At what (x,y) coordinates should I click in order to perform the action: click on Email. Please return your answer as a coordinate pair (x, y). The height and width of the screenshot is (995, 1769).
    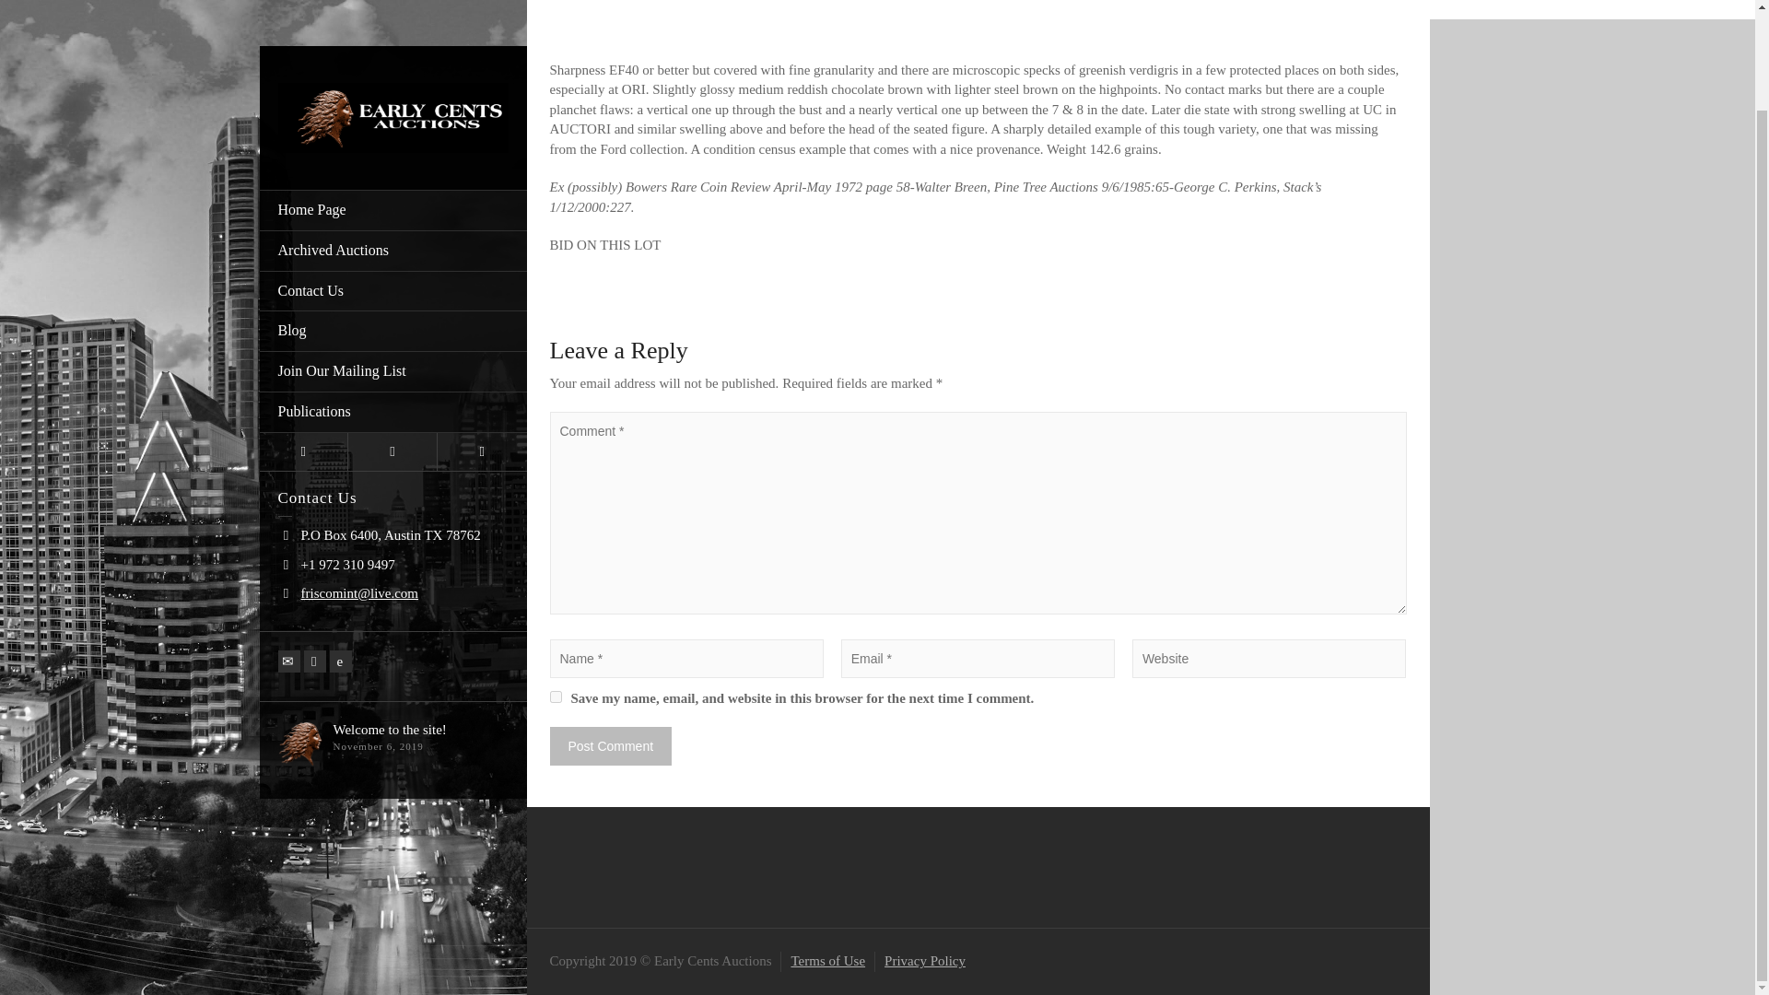
    Looking at the image, I should click on (289, 551).